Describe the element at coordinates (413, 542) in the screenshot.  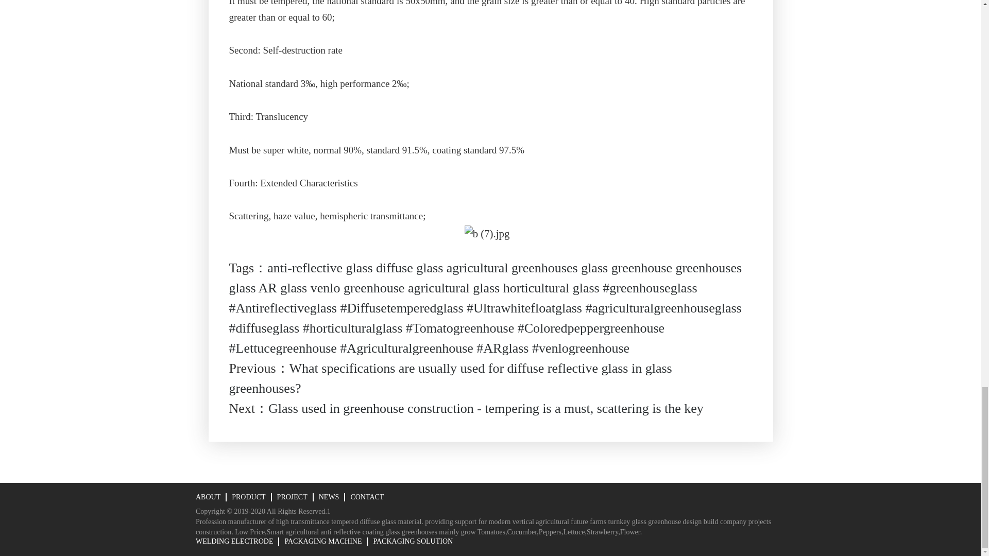
I see `Packaging solution` at that location.